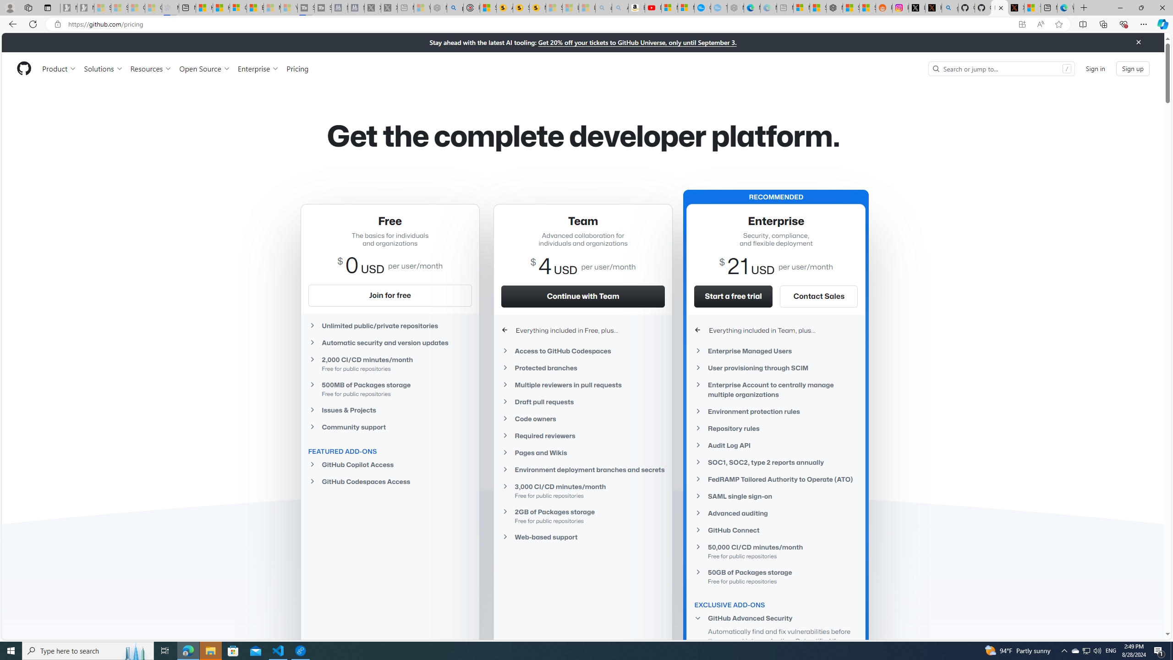  Describe the element at coordinates (583, 385) in the screenshot. I see `Multiple reviewers in pull requests` at that location.